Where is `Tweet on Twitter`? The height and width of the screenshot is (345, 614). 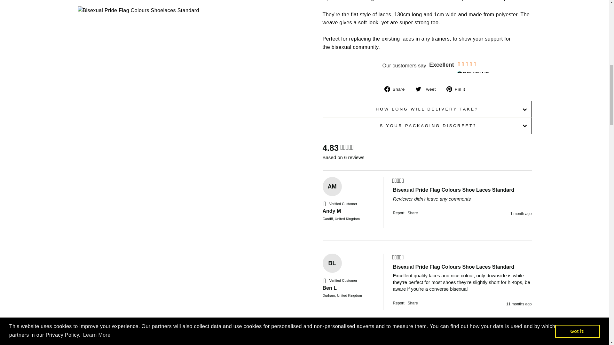 Tweet on Twitter is located at coordinates (428, 89).